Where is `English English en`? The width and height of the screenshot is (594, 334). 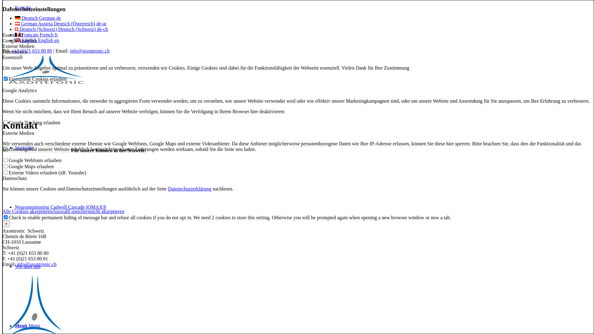
English English en is located at coordinates (37, 40).